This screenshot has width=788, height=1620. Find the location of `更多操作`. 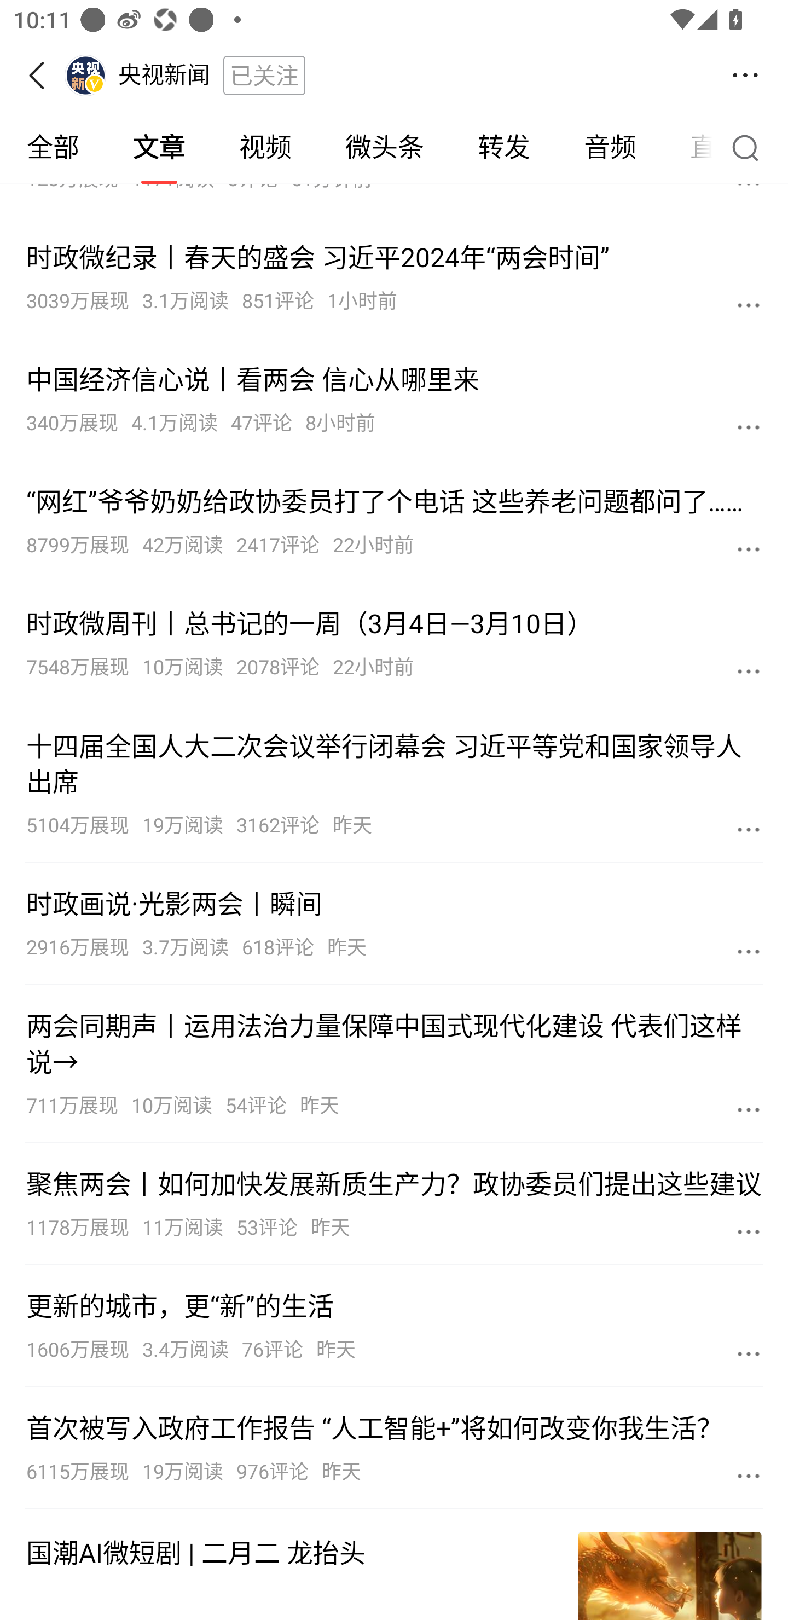

更多操作 is located at coordinates (745, 76).